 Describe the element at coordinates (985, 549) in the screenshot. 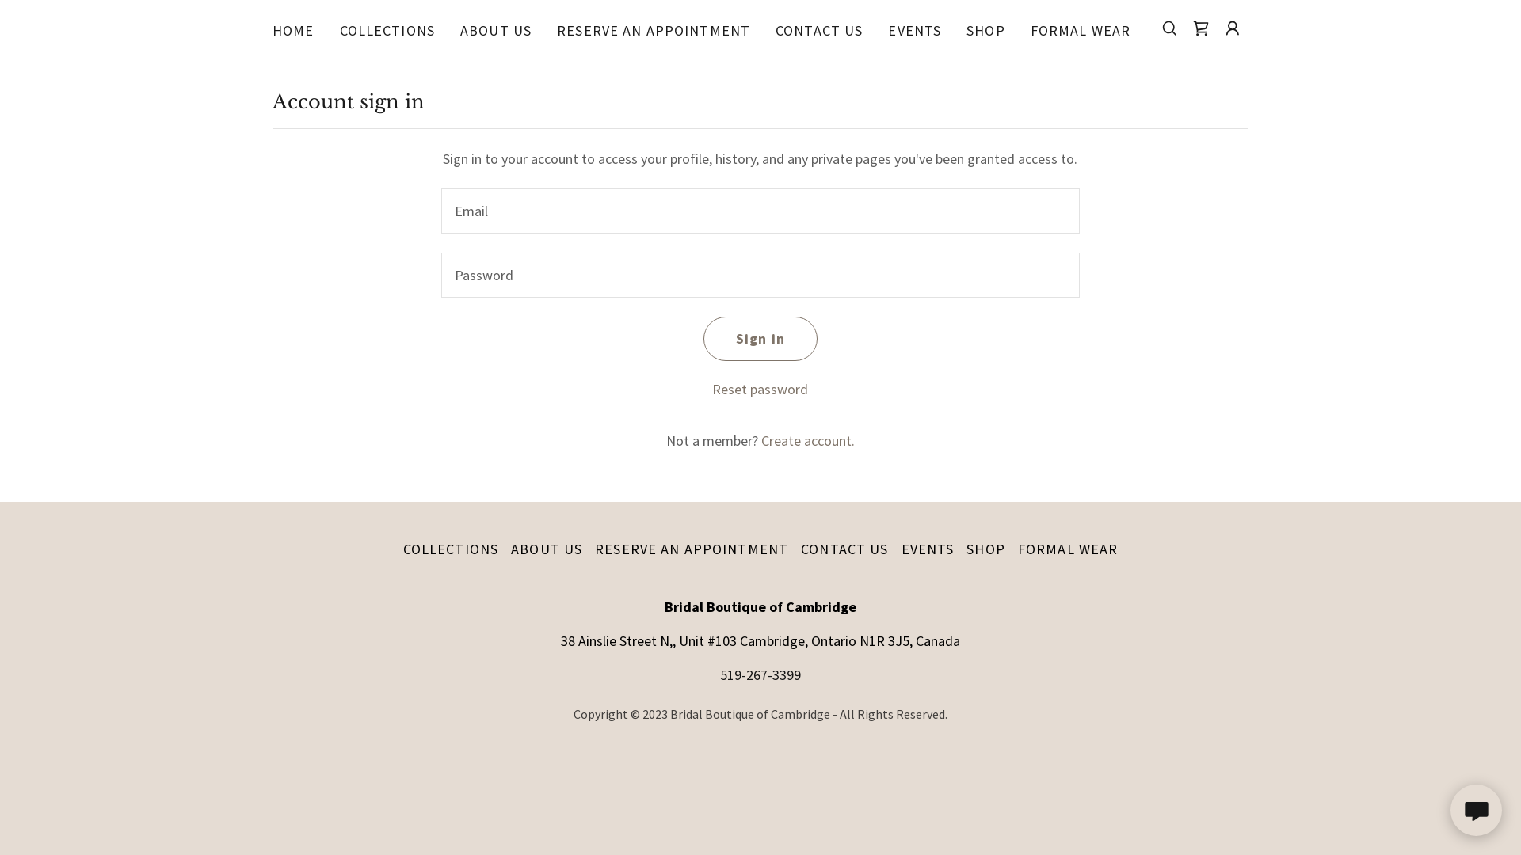

I see `SHOP` at that location.